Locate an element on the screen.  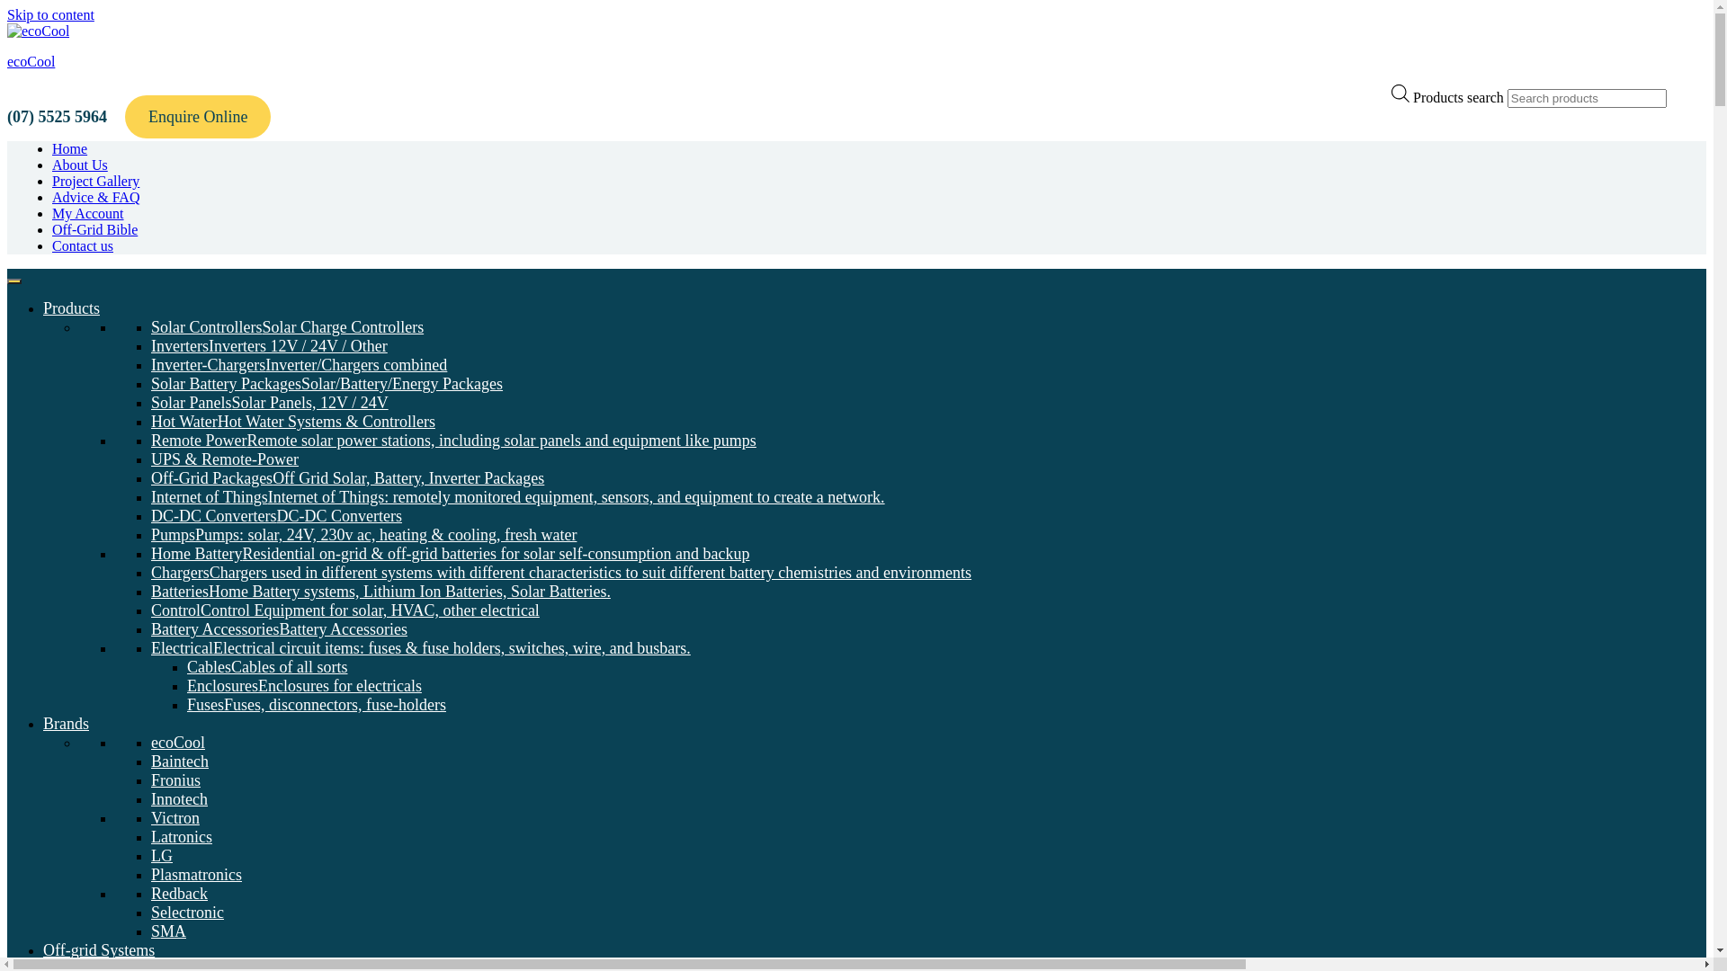
Hot WaterHot Water Systems & Controllers is located at coordinates (293, 422).